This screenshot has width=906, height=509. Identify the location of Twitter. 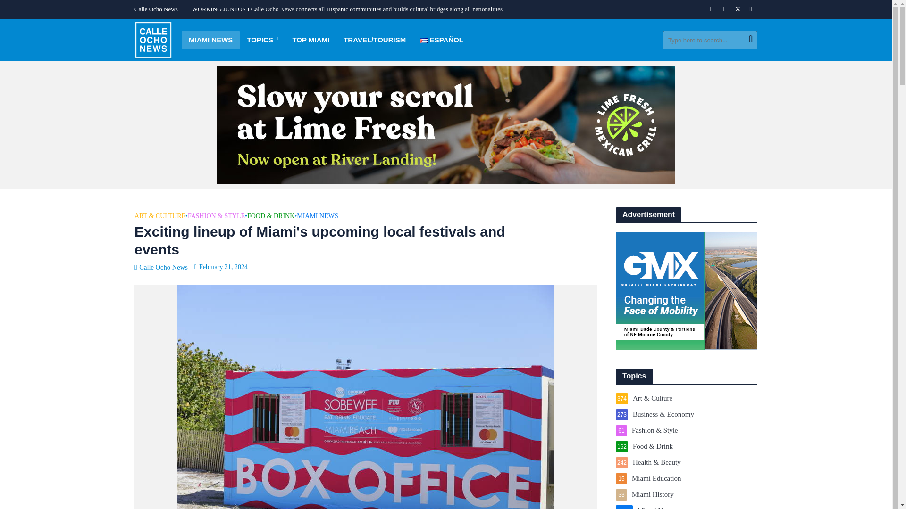
(737, 9).